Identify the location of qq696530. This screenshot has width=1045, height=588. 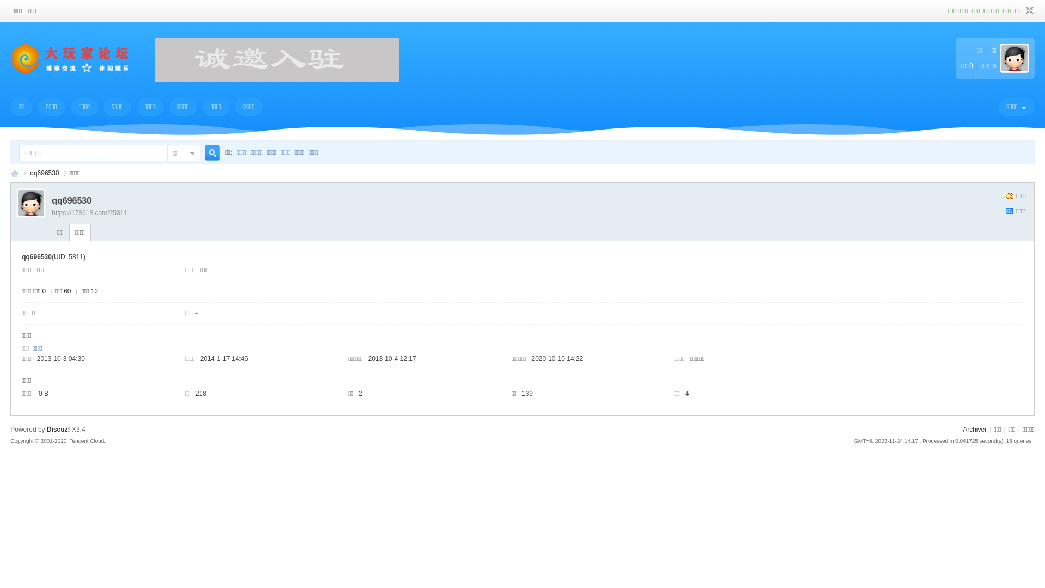
(45, 173).